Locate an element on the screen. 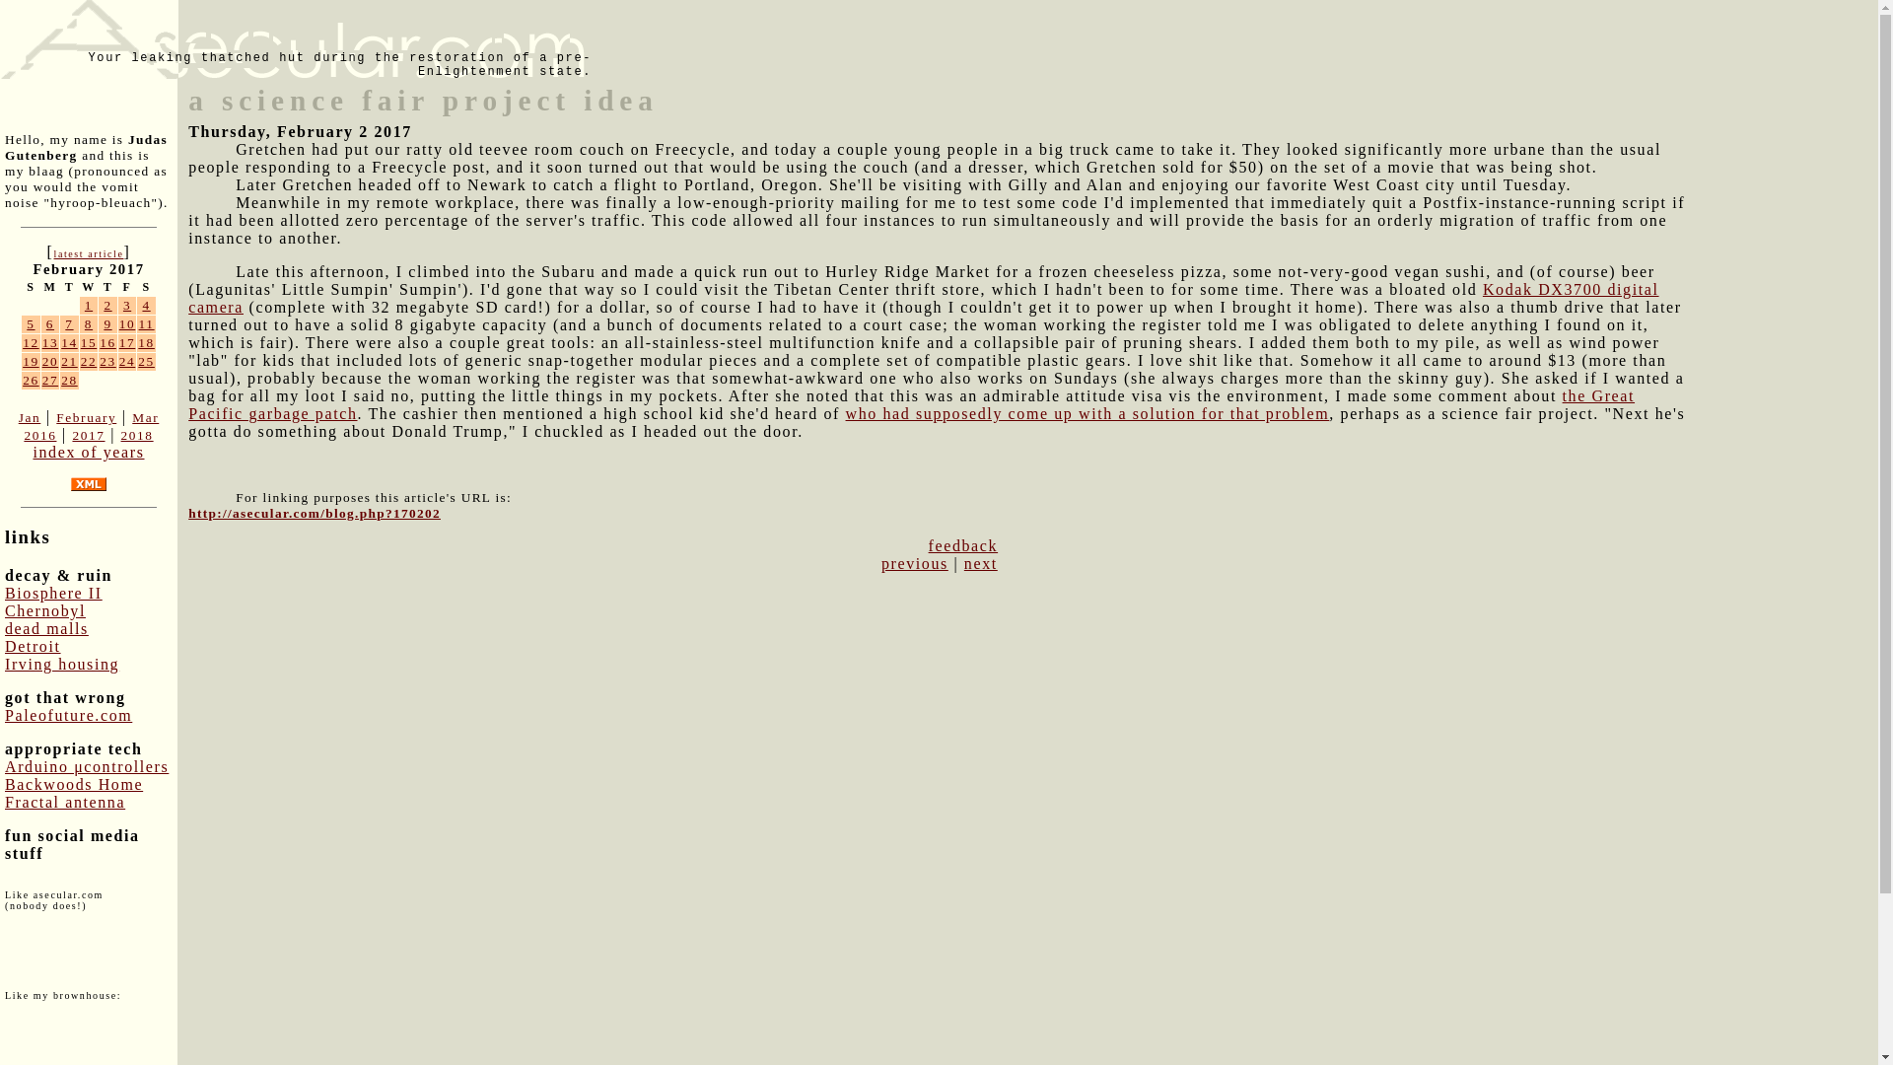 This screenshot has width=1893, height=1065. 14 is located at coordinates (69, 343).